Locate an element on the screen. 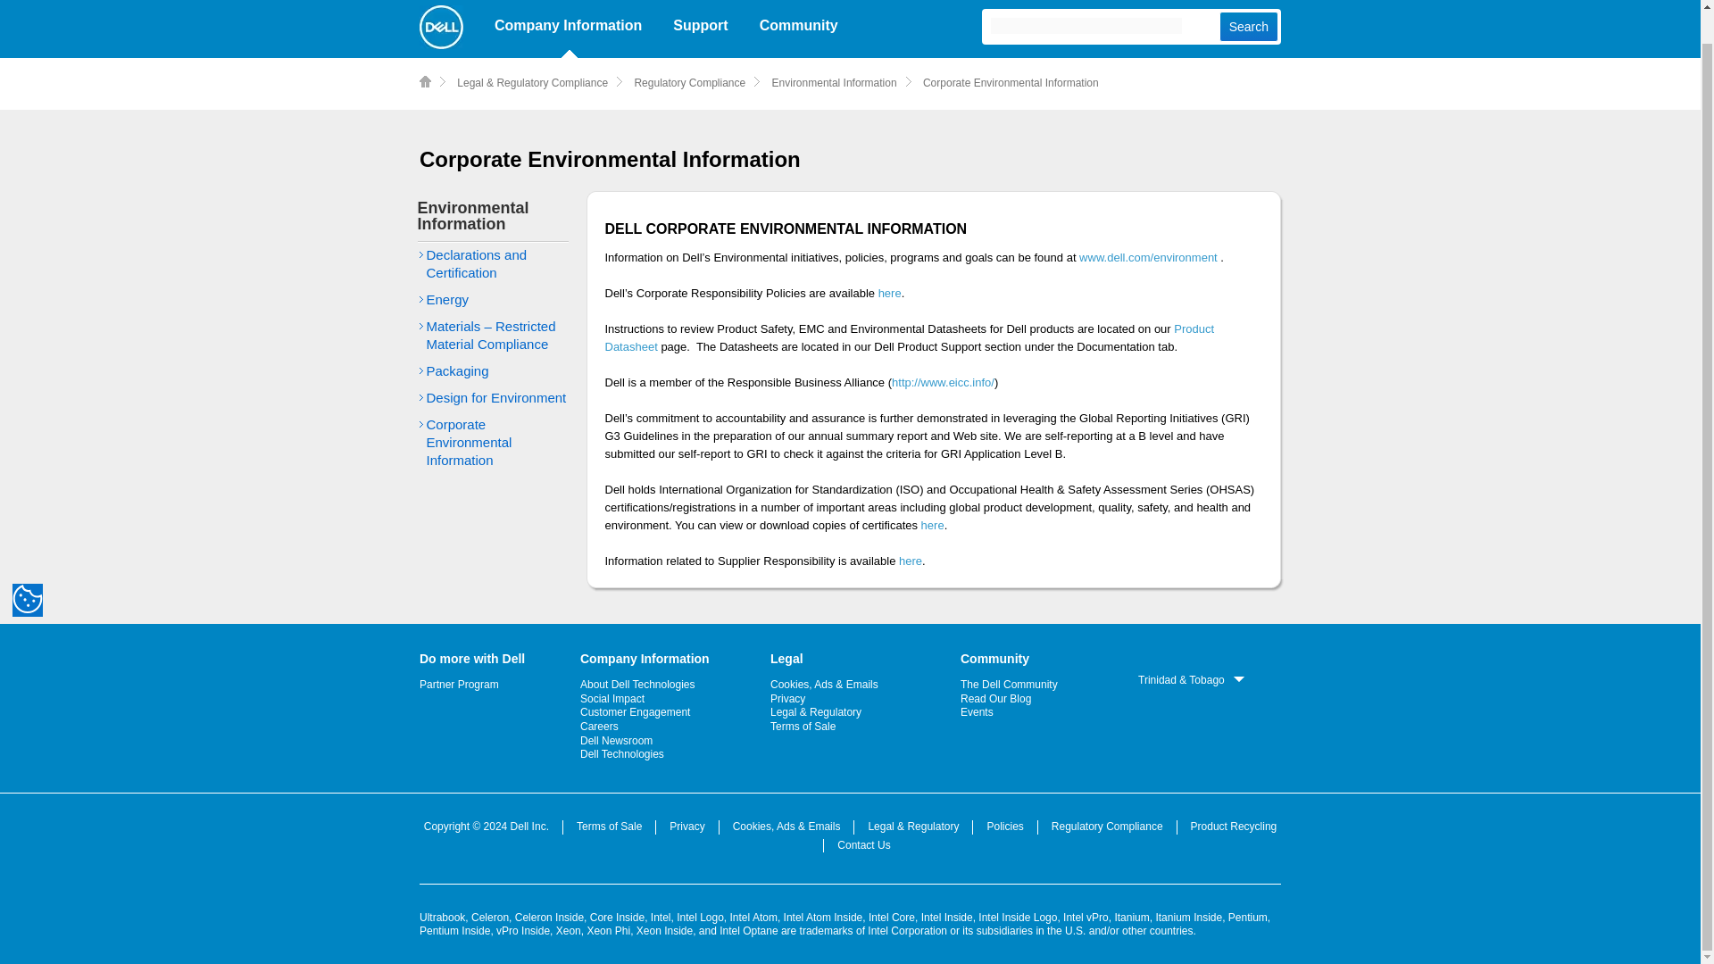  Energy is located at coordinates (448, 300).